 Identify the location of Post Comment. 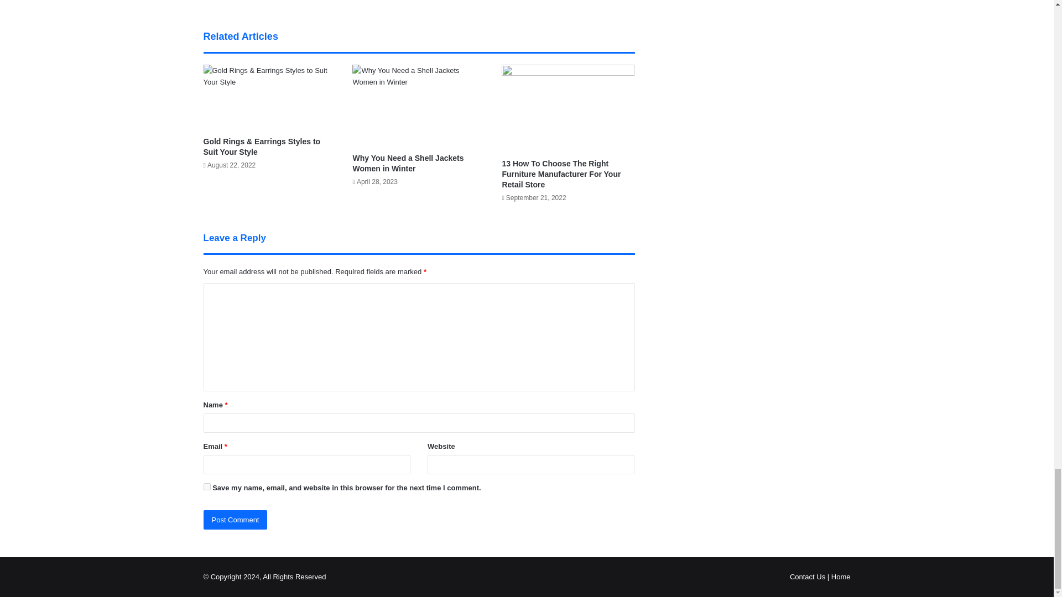
(236, 520).